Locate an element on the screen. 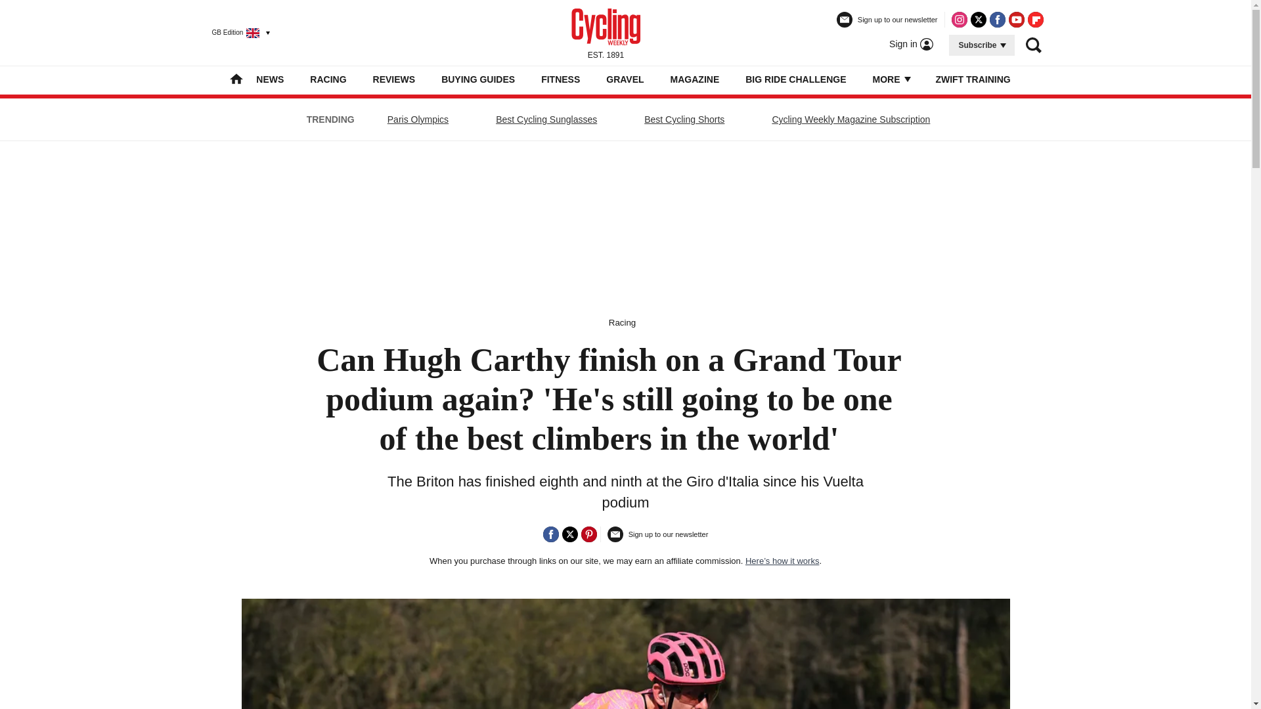  Sign up to our newsletter is located at coordinates (887, 25).